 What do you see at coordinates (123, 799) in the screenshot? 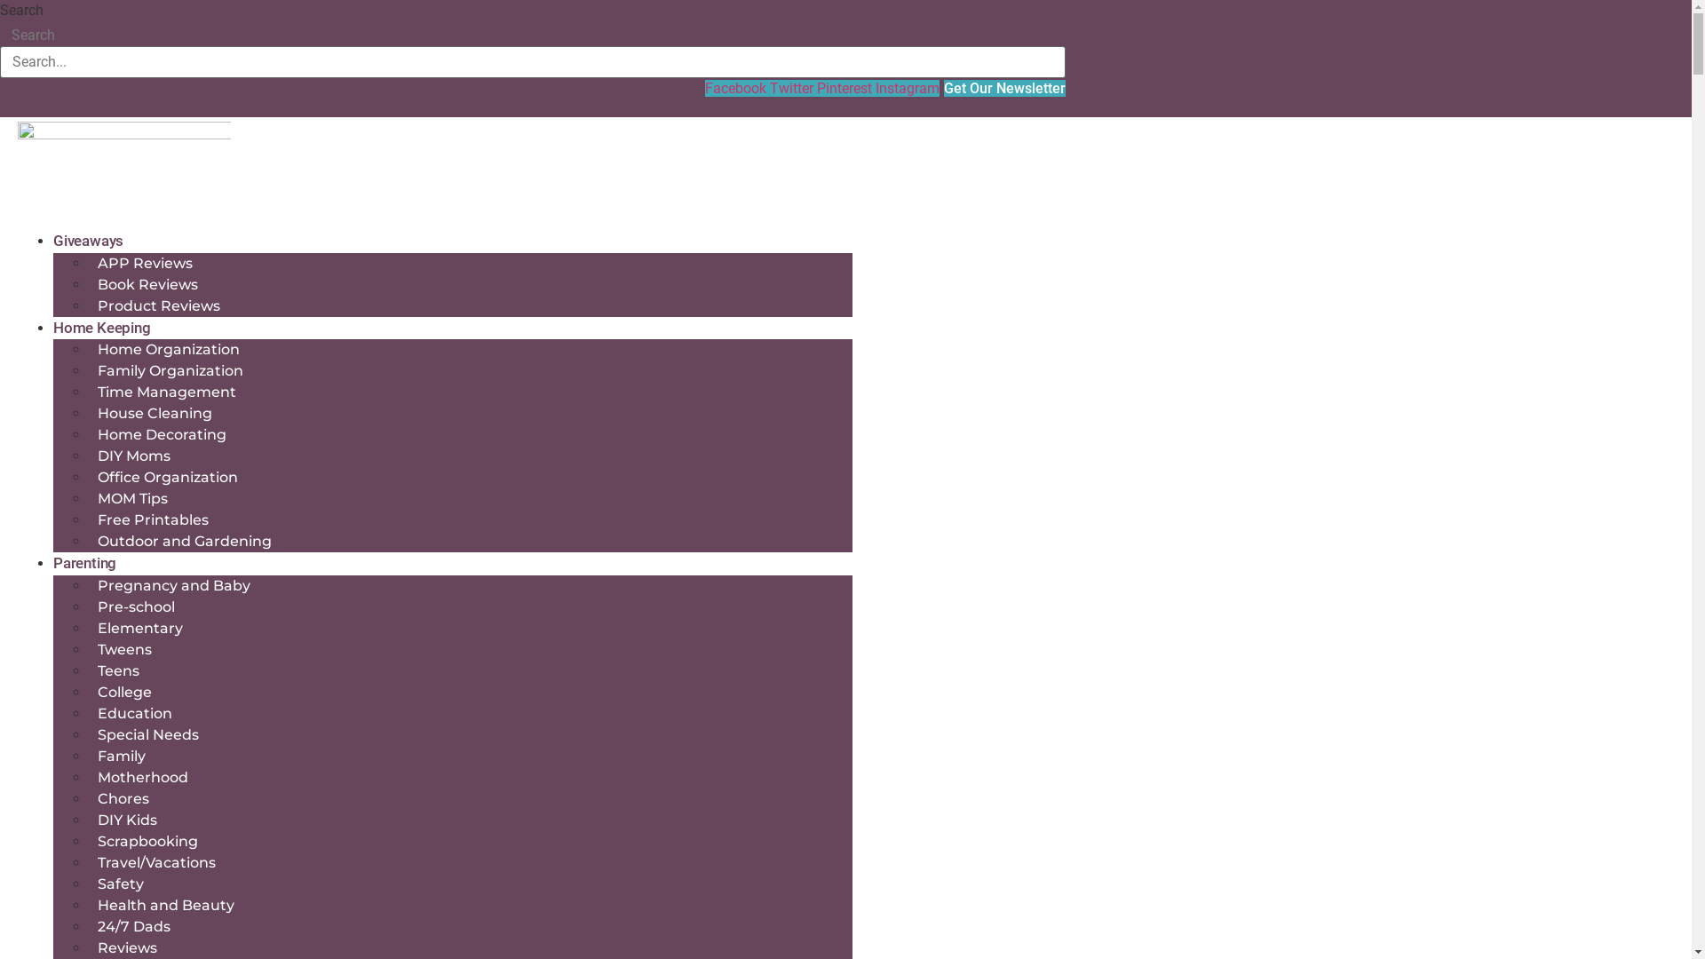
I see `Chores` at bounding box center [123, 799].